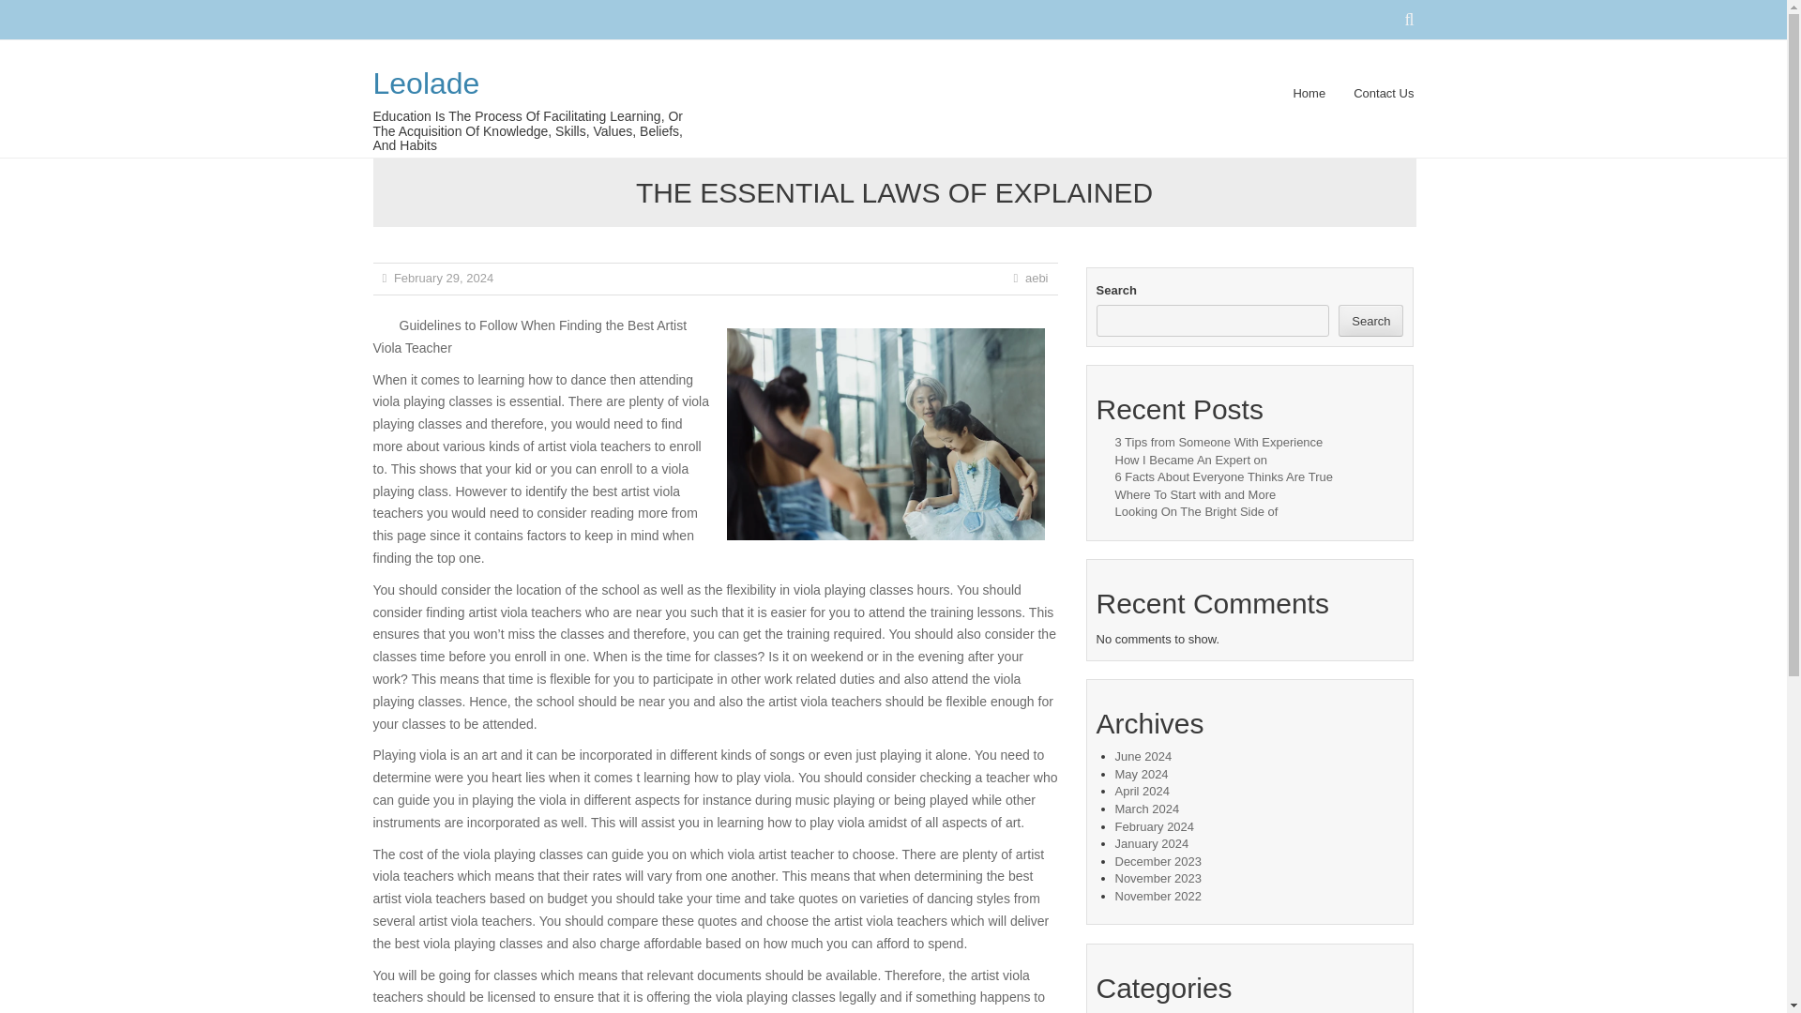 The height and width of the screenshot is (1013, 1801). I want to click on 3 Tips from Someone With Experience, so click(1218, 443).